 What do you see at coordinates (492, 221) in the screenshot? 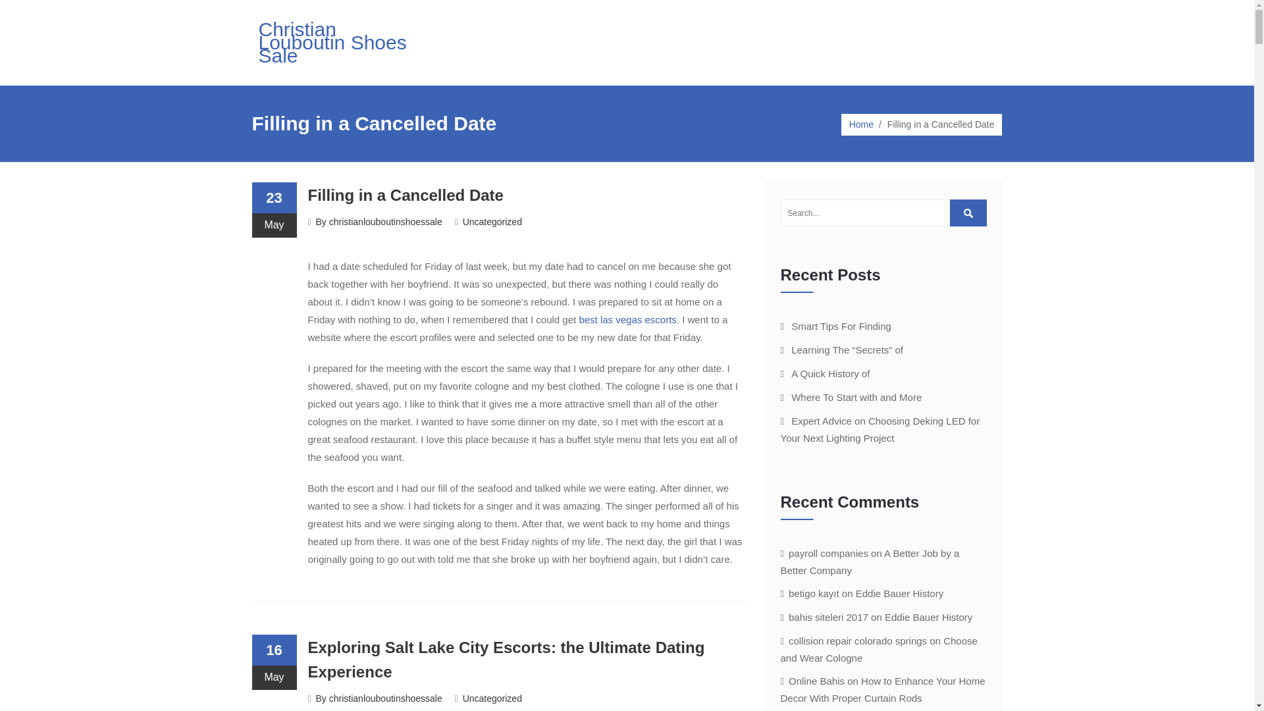
I see `Uncategorized` at bounding box center [492, 221].